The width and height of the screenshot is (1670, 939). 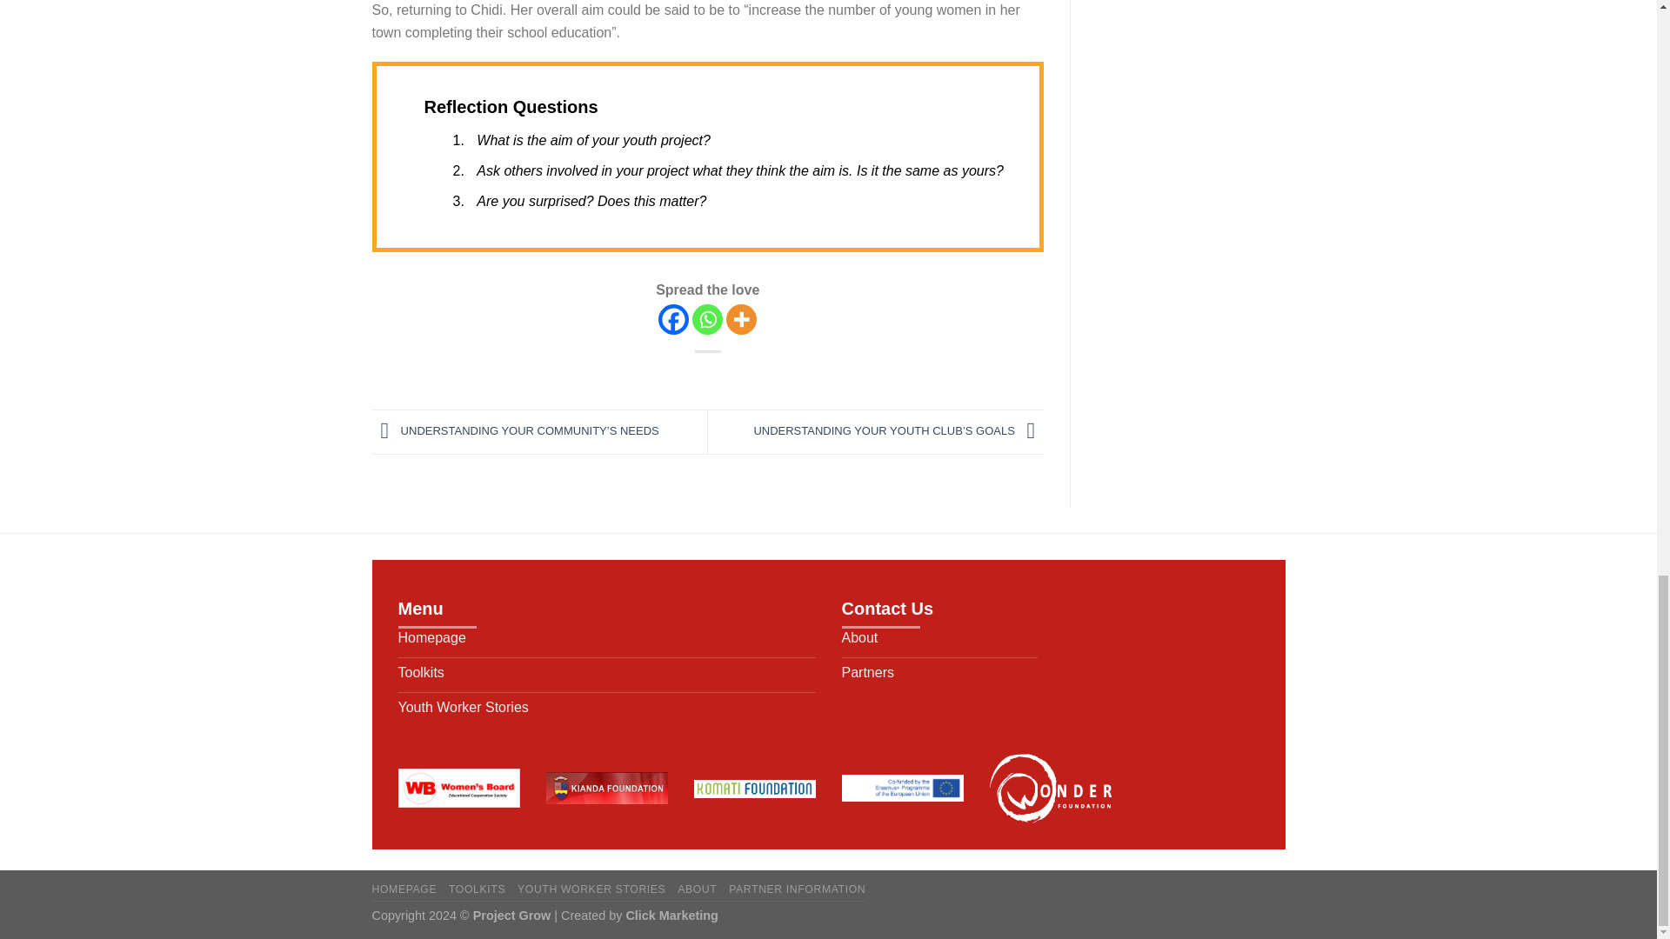 What do you see at coordinates (697, 889) in the screenshot?
I see `ABOUT` at bounding box center [697, 889].